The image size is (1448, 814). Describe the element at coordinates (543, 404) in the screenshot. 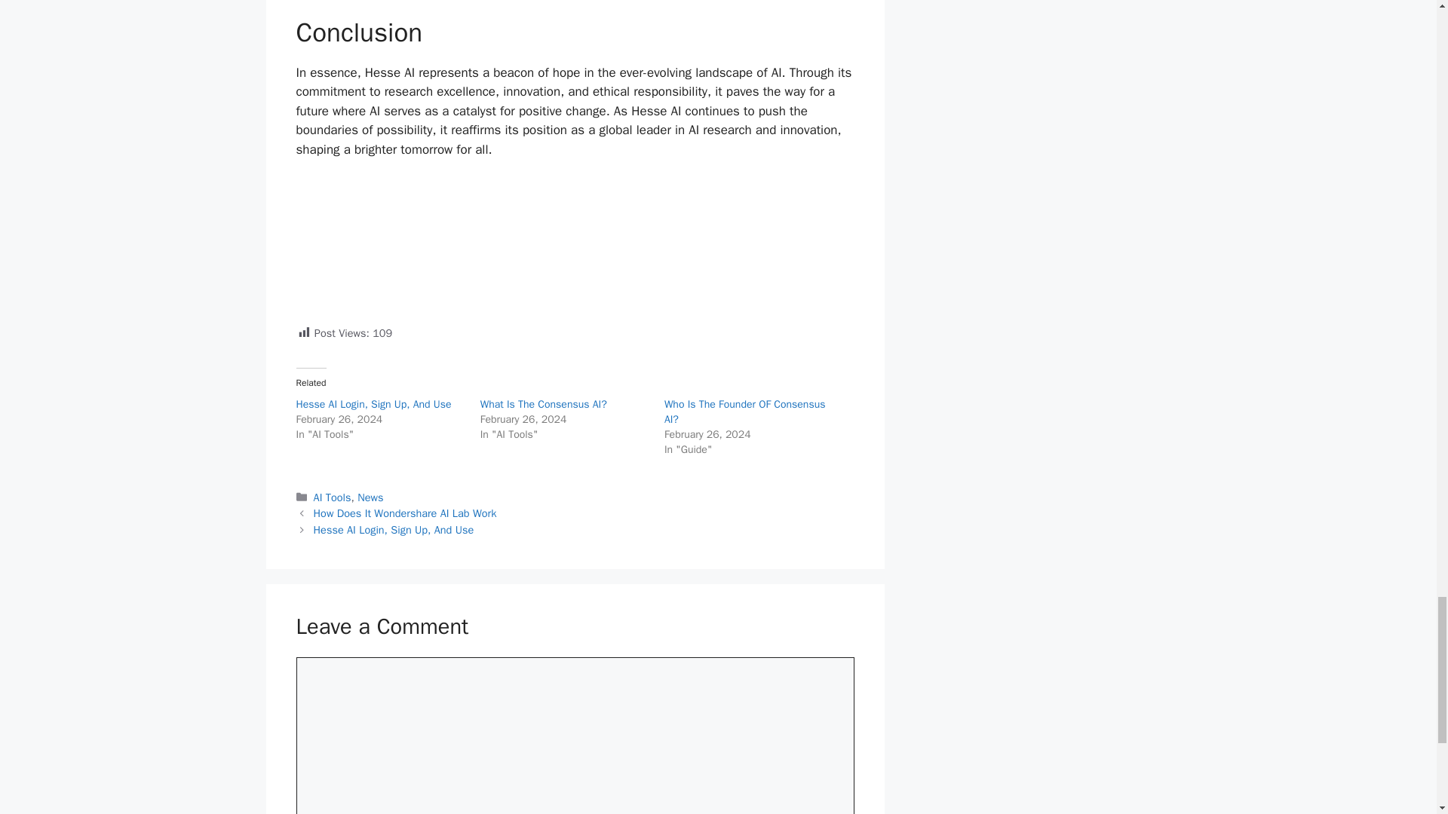

I see `What Is The Consensus AI?` at that location.